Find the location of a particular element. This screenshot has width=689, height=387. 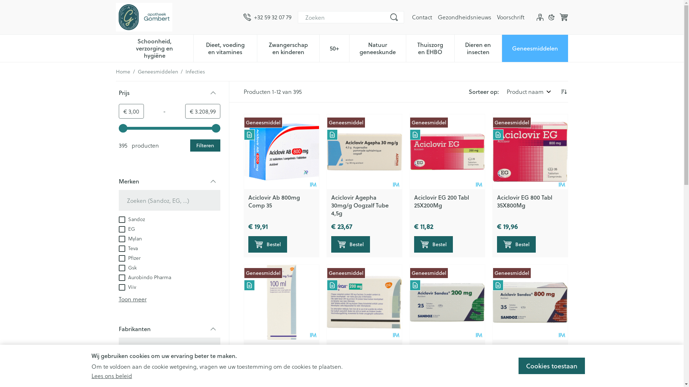

on is located at coordinates (122, 367).